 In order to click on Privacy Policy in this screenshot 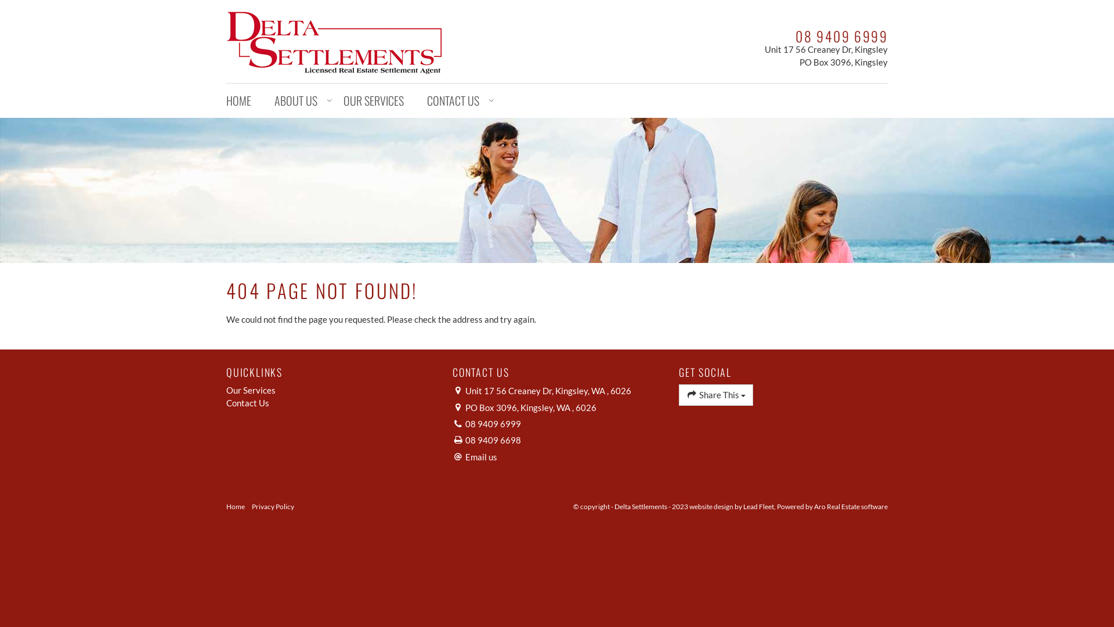, I will do `click(273, 506)`.